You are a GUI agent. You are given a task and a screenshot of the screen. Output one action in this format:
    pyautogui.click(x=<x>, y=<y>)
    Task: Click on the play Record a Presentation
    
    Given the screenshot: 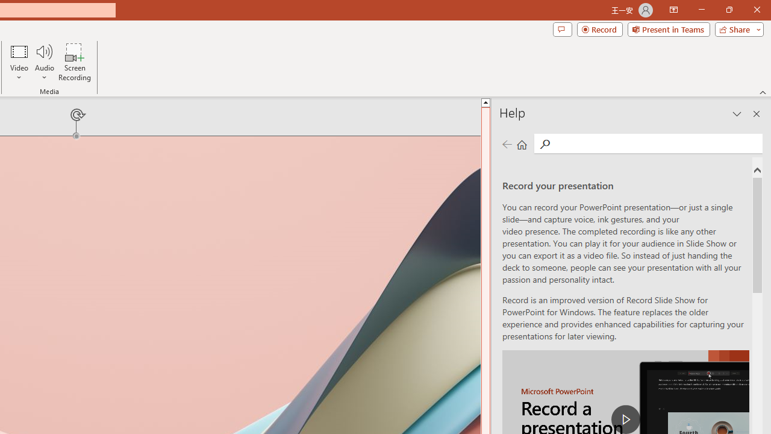 What is the action you would take?
    pyautogui.click(x=625, y=420)
    